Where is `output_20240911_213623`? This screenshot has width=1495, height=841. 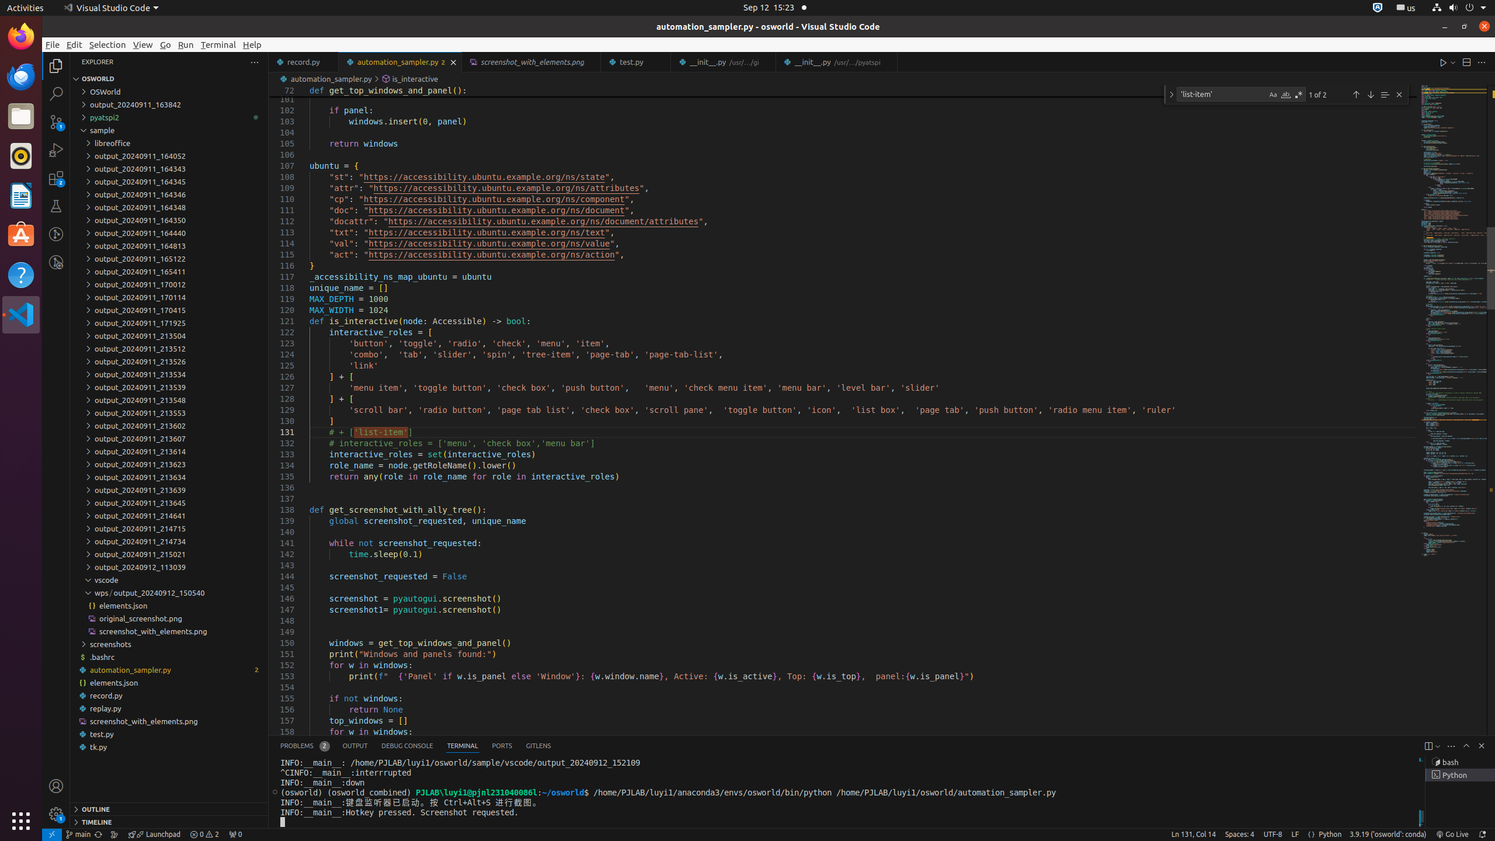 output_20240911_213623 is located at coordinates (169, 464).